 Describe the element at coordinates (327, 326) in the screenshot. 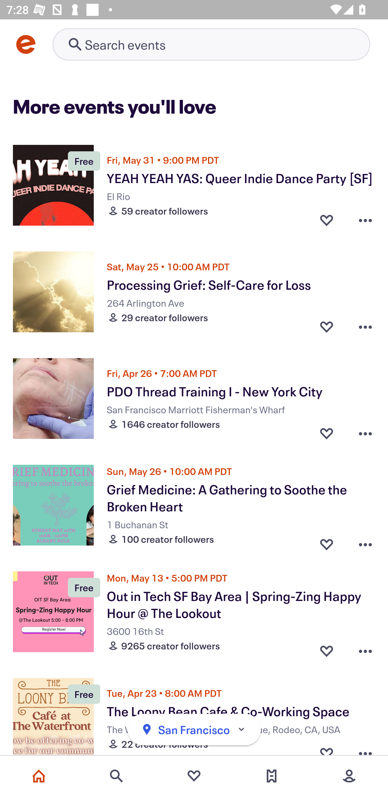

I see `Favorite button` at that location.